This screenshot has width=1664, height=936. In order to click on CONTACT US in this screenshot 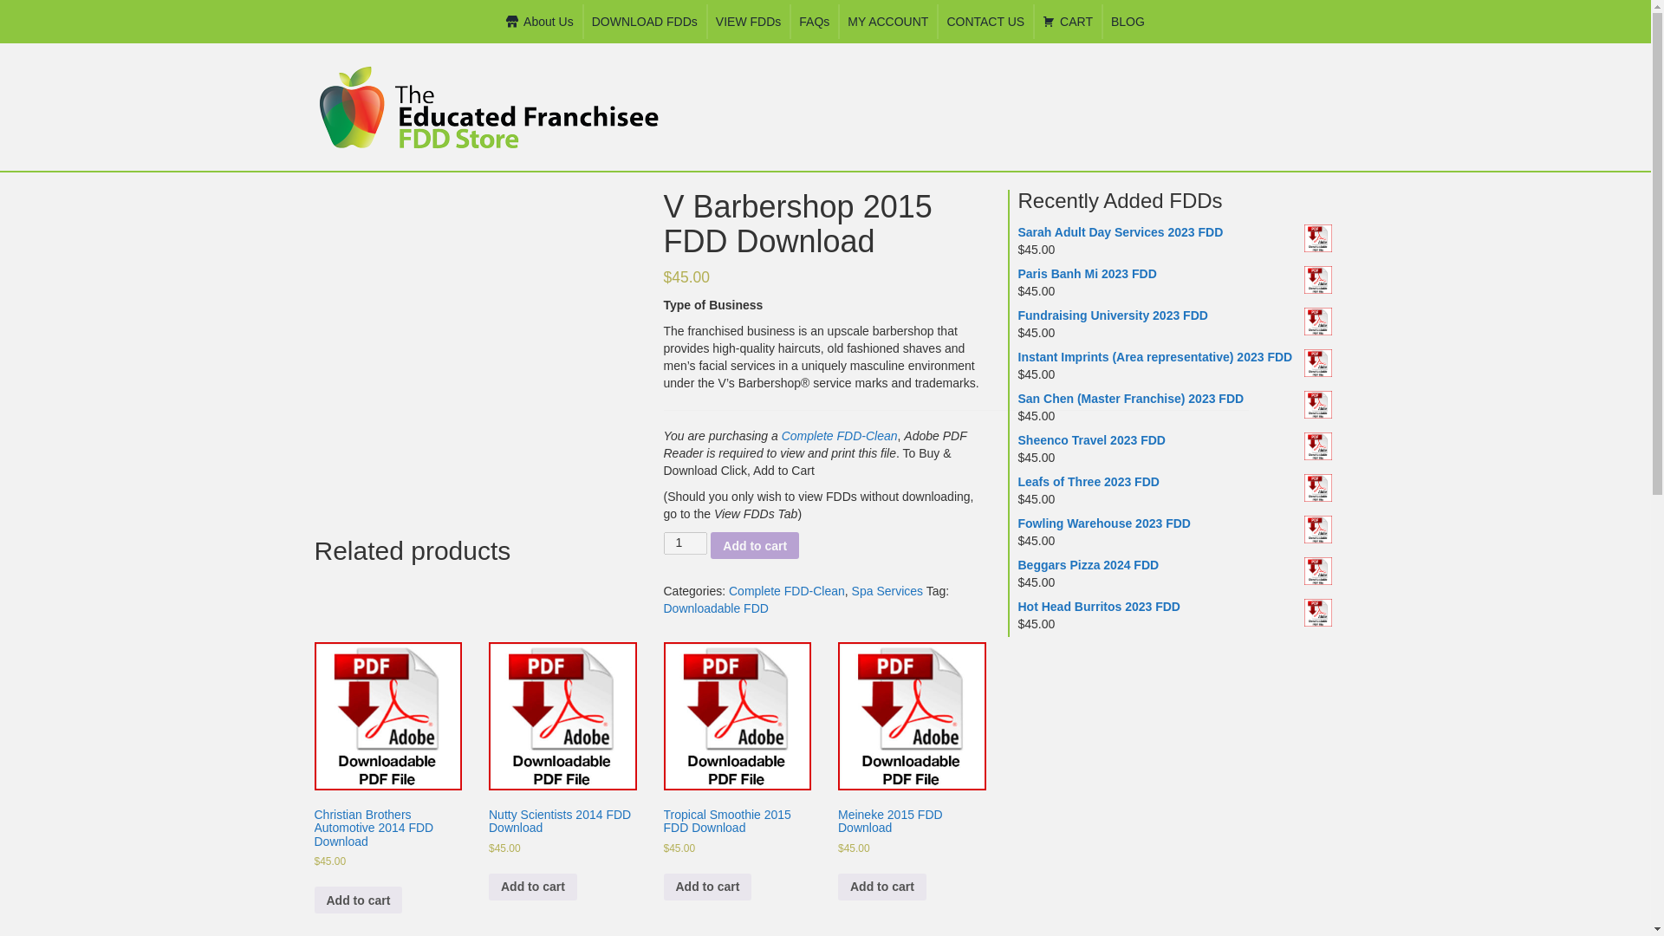, I will do `click(985, 22)`.